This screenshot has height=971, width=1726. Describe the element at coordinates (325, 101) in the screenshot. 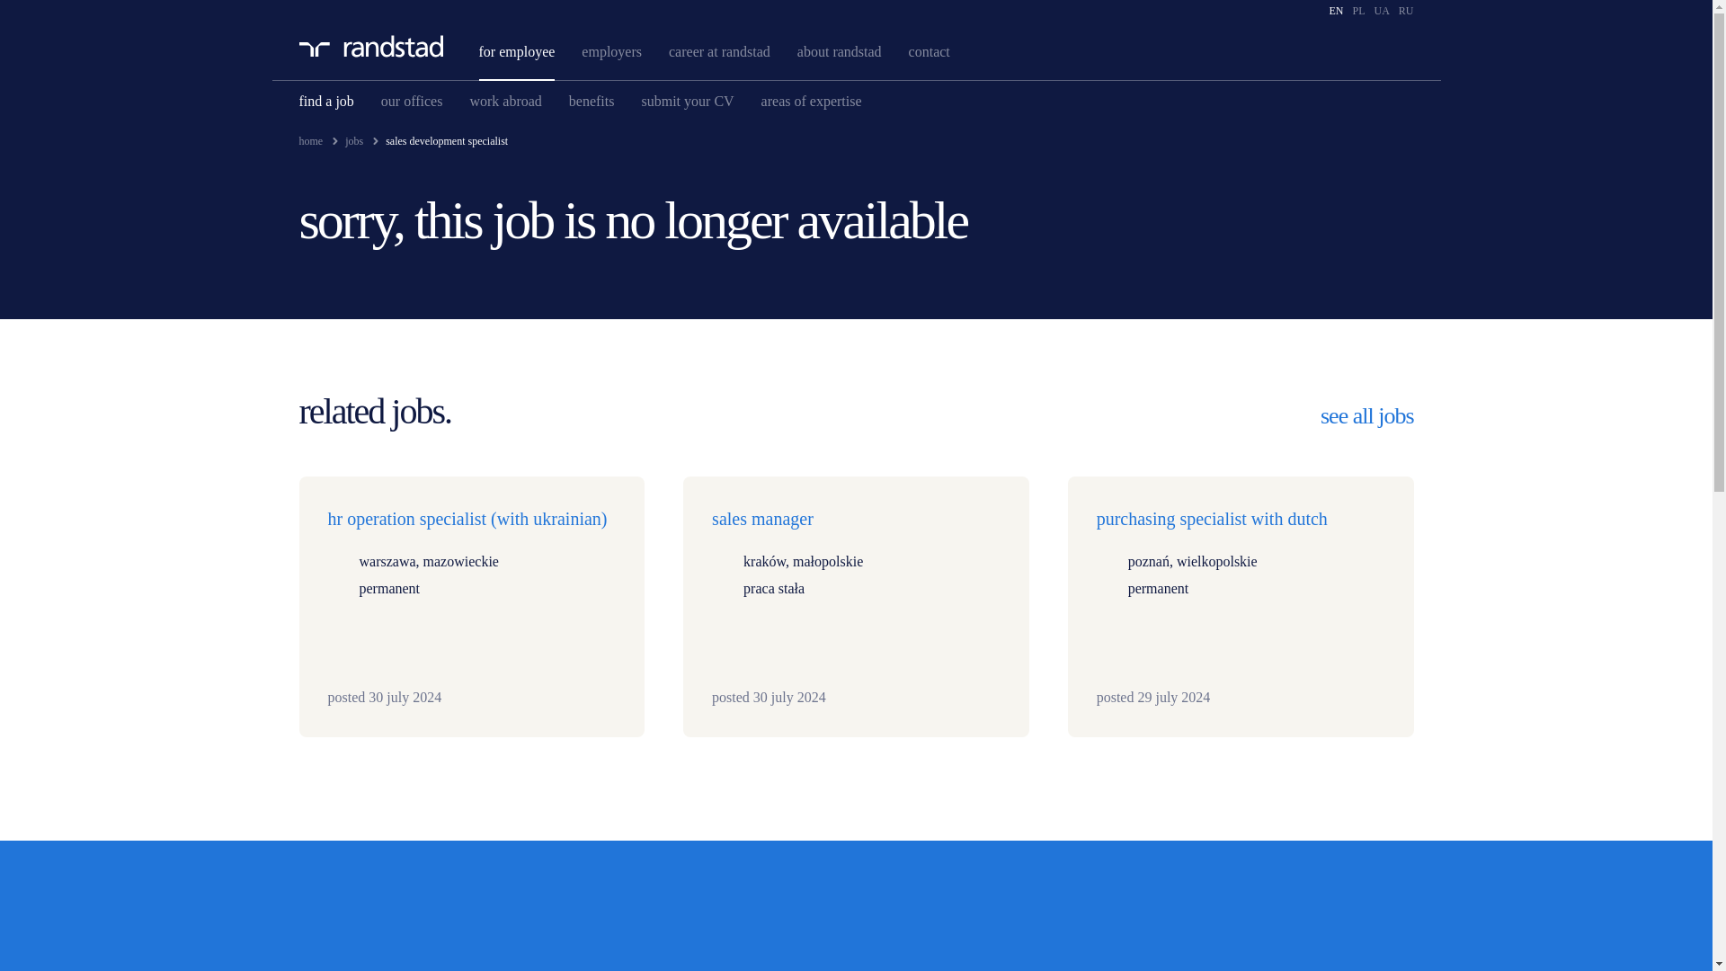

I see `find a job` at that location.